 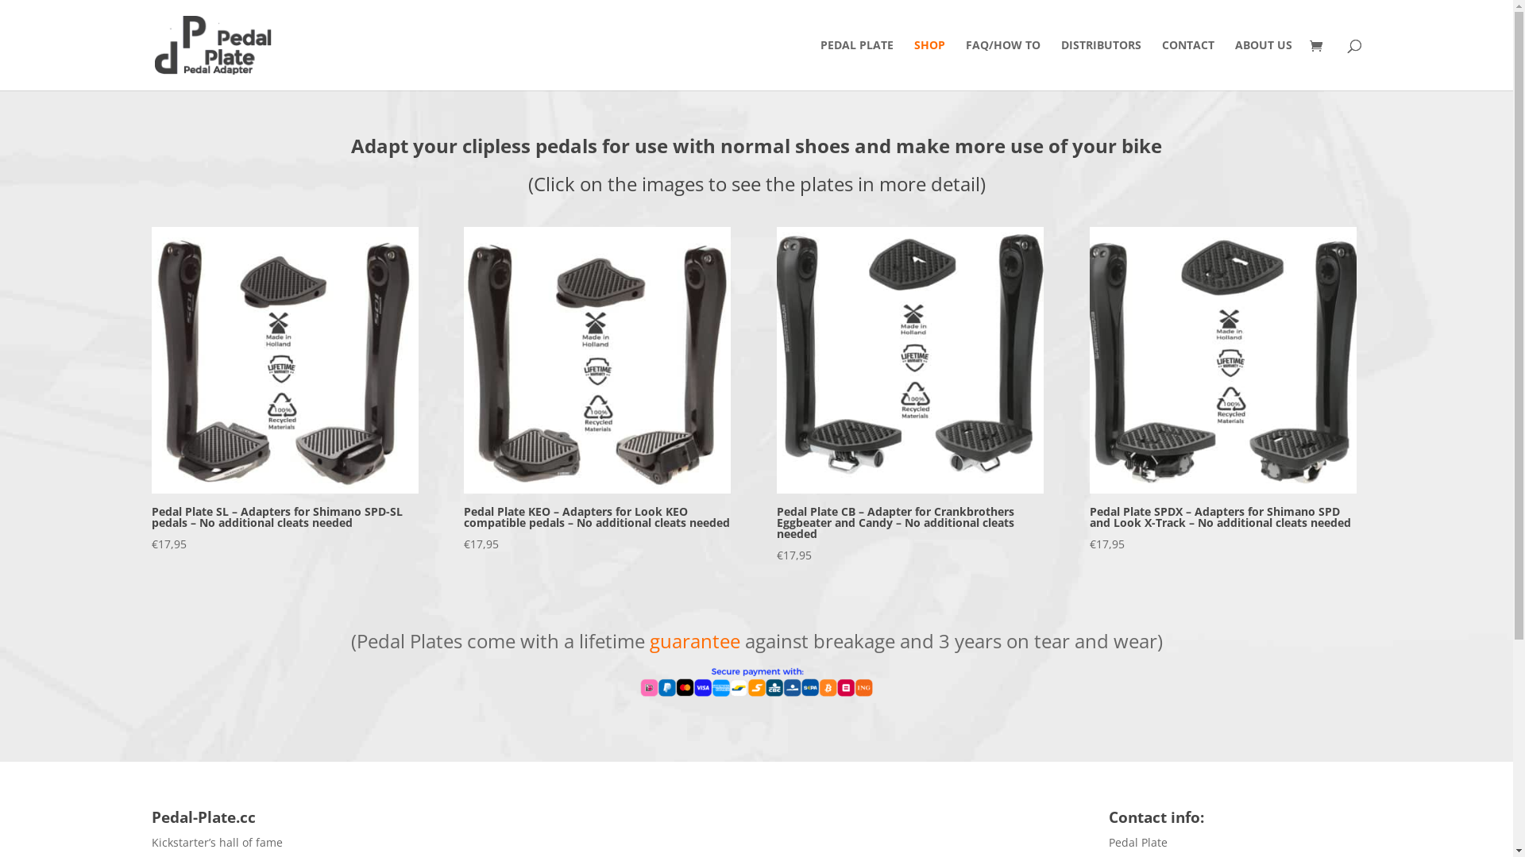 What do you see at coordinates (695, 641) in the screenshot?
I see `guarantee` at bounding box center [695, 641].